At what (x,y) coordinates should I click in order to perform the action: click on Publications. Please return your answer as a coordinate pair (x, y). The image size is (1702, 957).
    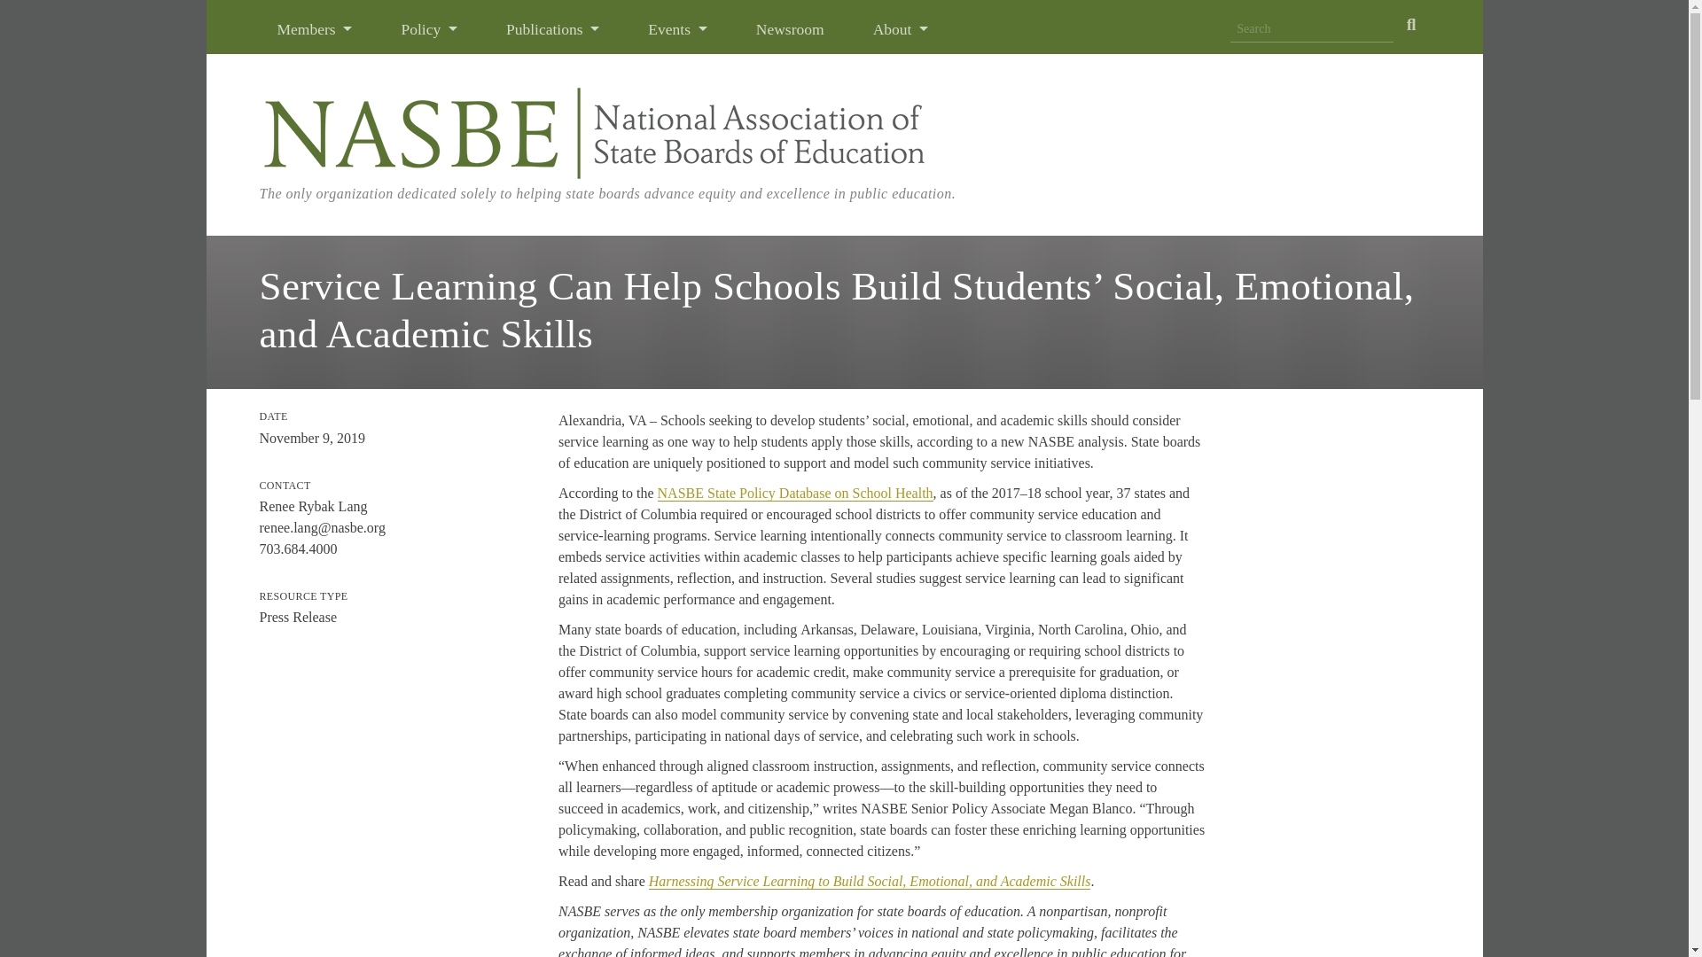
    Looking at the image, I should click on (553, 28).